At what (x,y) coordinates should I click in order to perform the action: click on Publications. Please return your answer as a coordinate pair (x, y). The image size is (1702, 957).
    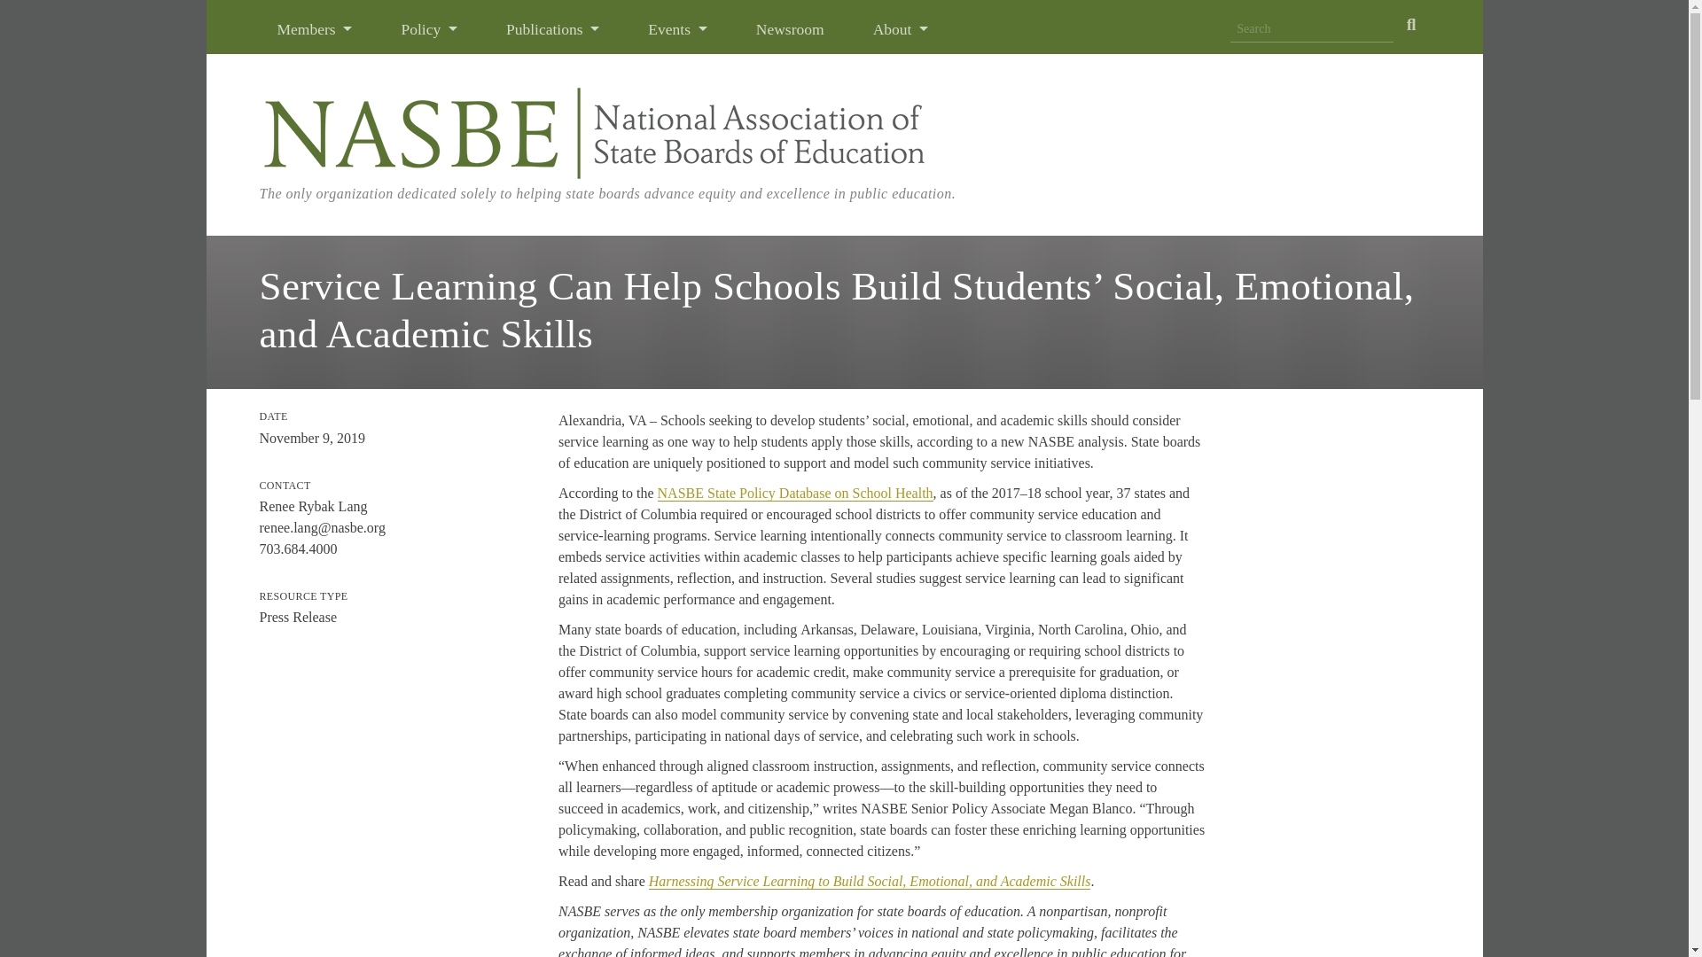
    Looking at the image, I should click on (553, 28).